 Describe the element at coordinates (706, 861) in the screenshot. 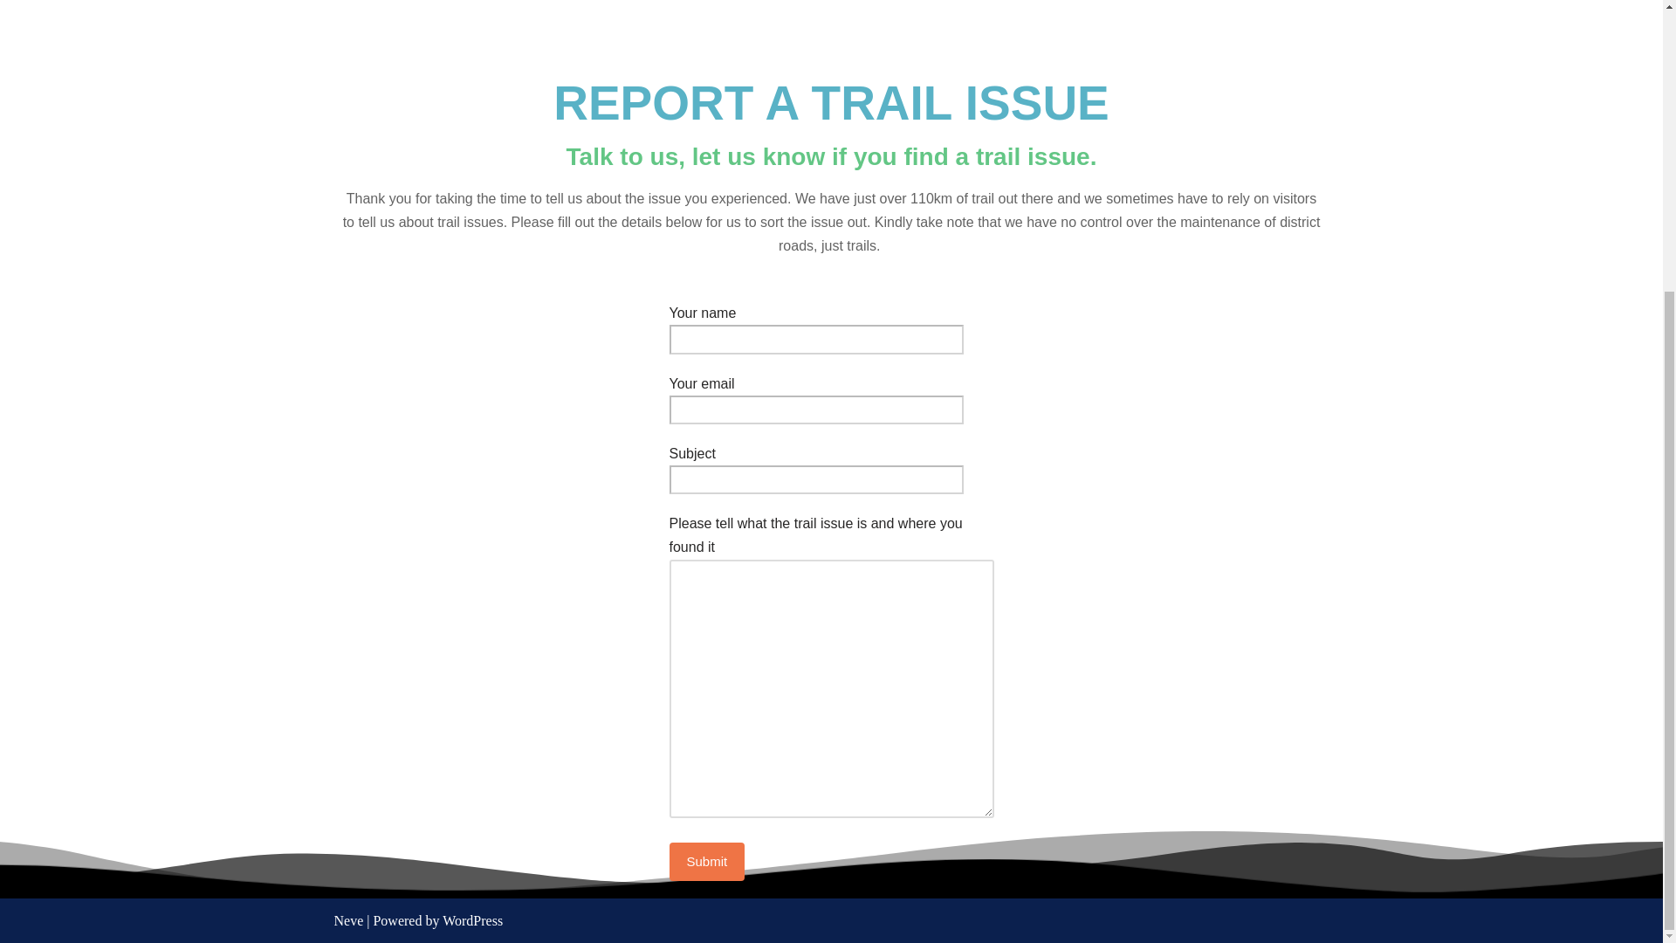

I see `Submit` at that location.